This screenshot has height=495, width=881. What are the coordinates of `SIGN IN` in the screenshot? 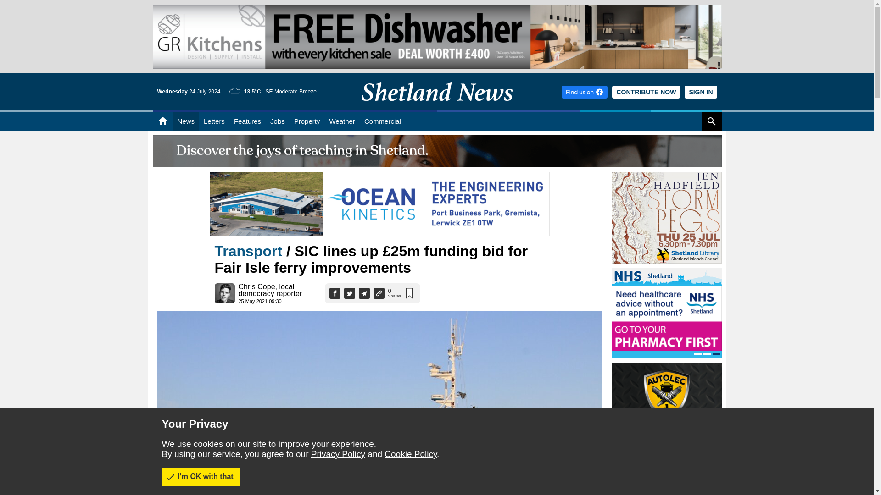 It's located at (700, 92).